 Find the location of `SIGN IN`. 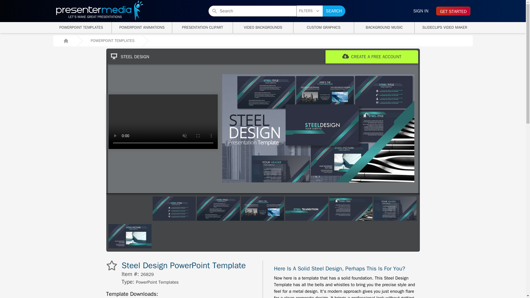

SIGN IN is located at coordinates (421, 11).